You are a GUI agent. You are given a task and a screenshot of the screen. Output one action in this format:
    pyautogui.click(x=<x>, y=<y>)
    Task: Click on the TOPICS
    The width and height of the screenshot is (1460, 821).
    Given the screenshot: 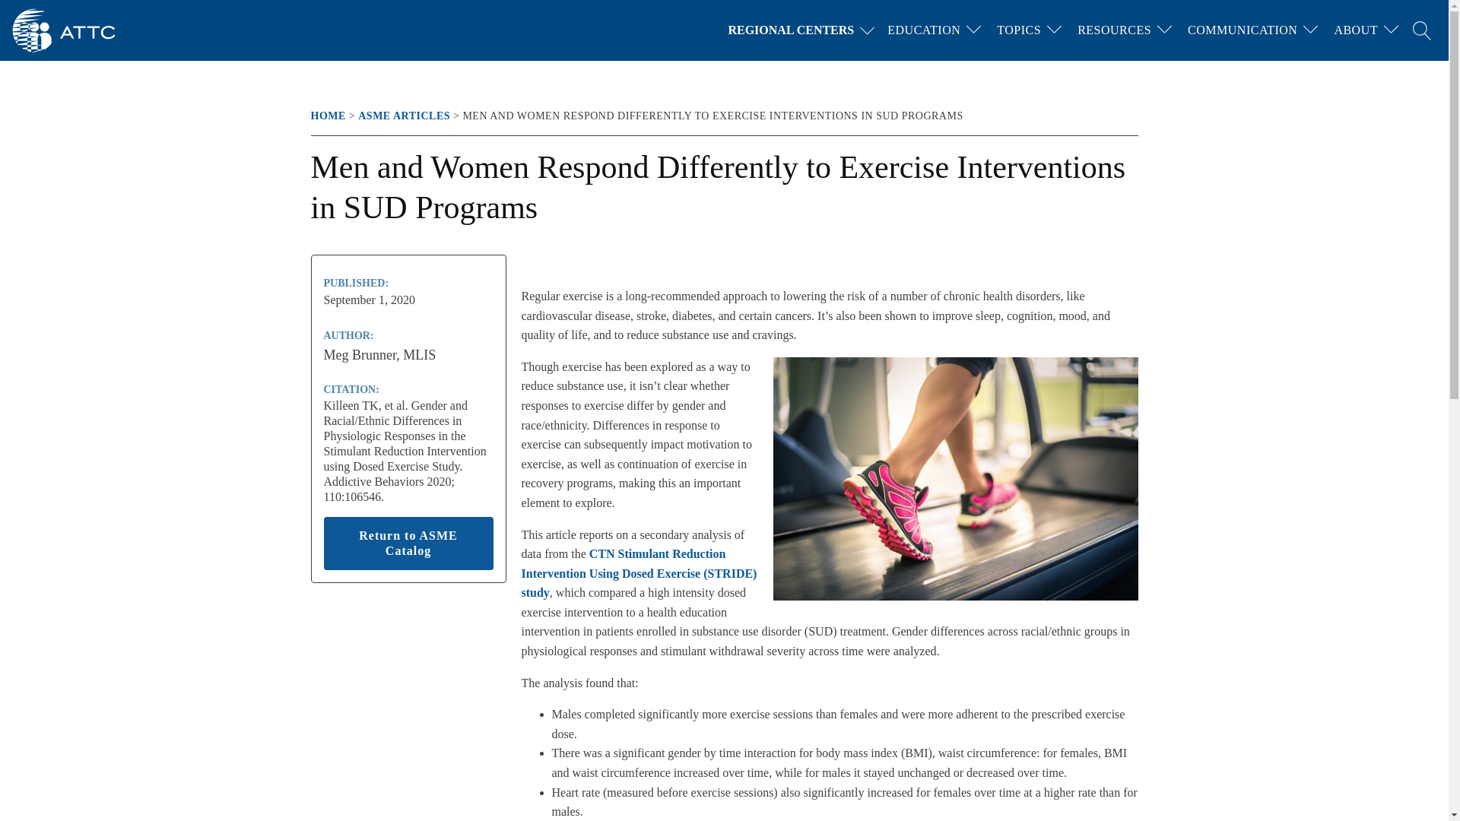 What is the action you would take?
    pyautogui.click(x=1019, y=30)
    